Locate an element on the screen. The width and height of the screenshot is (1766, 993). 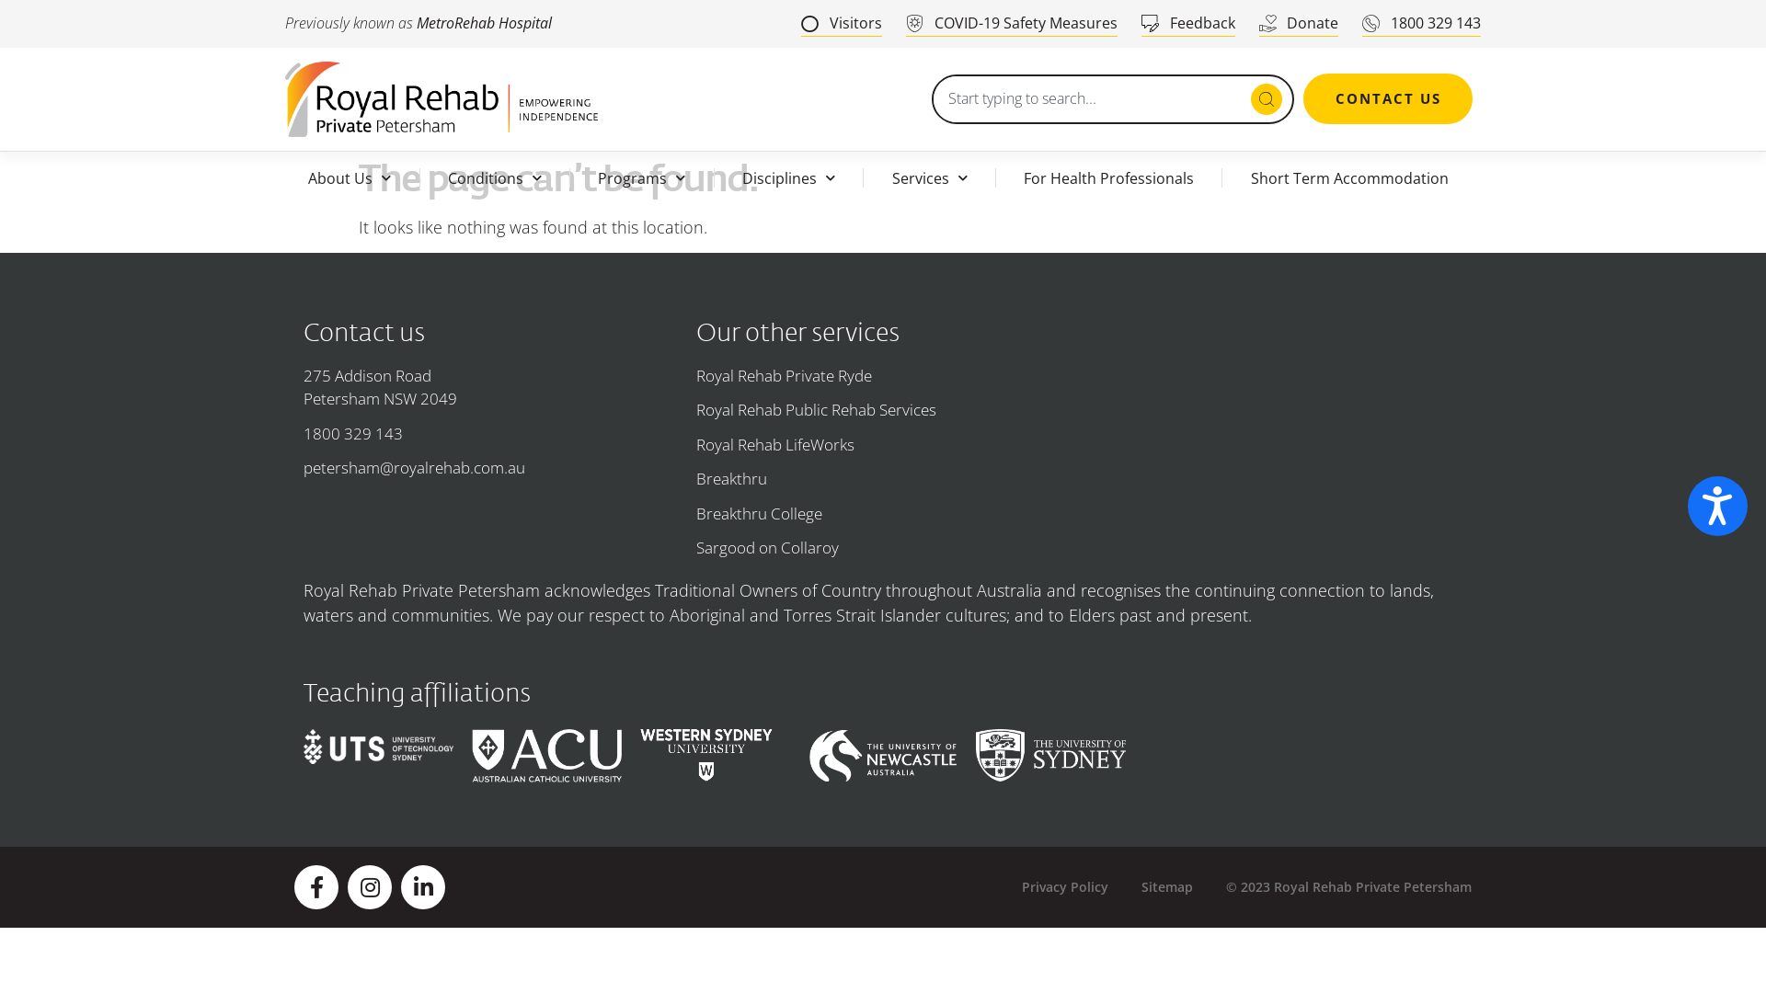
Short Term Accommodation is located at coordinates (1349, 178).